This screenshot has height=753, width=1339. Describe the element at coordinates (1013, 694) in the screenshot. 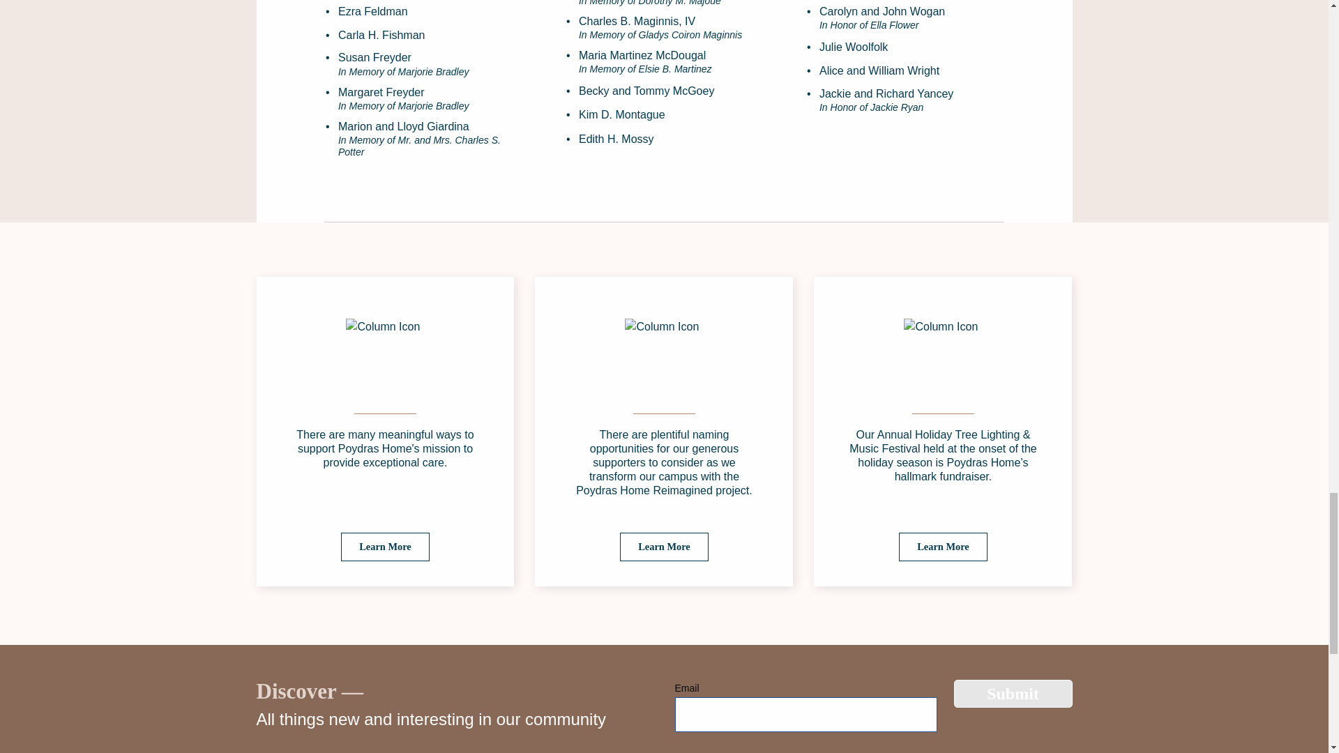

I see `Submit` at that location.